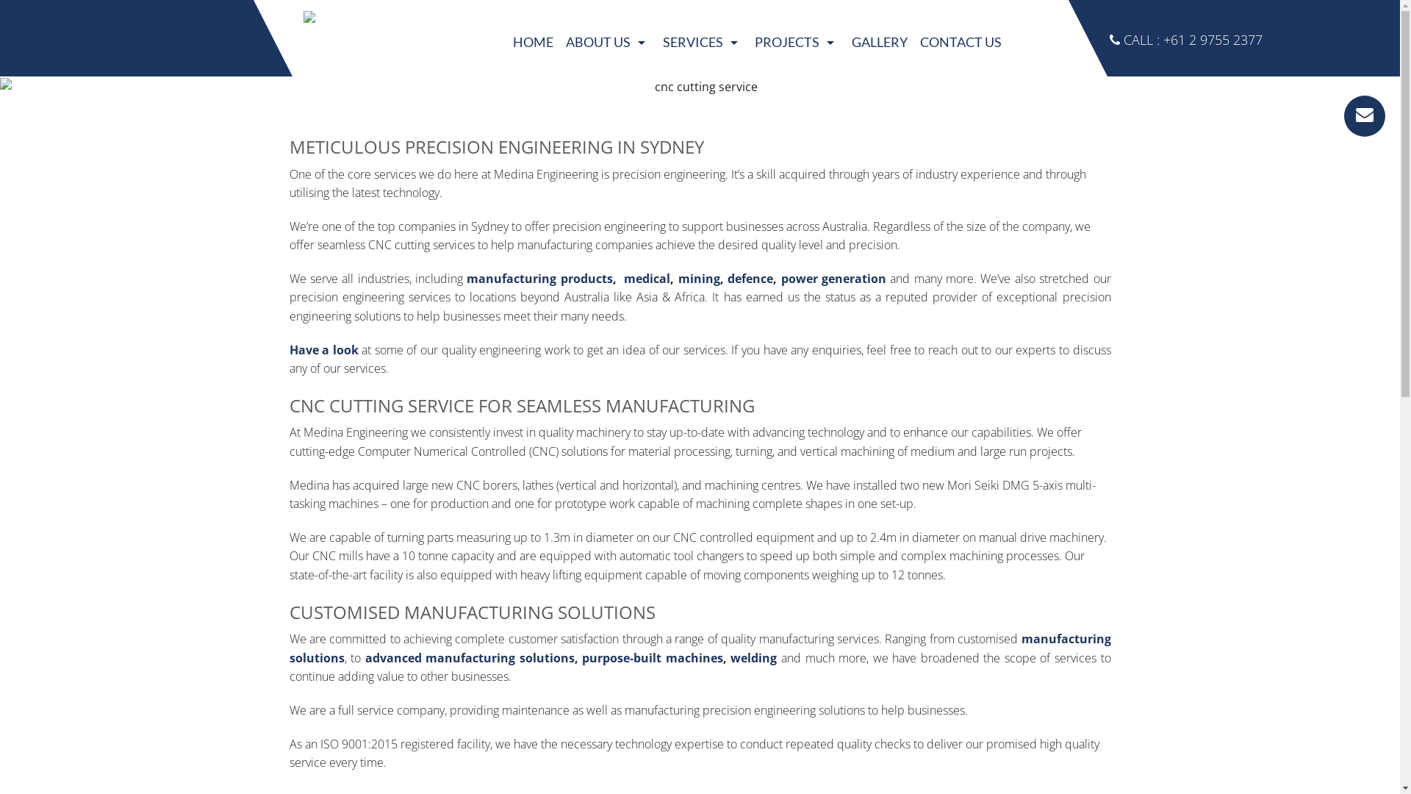 This screenshot has height=794, width=1411. What do you see at coordinates (539, 279) in the screenshot?
I see `manufacturing products` at bounding box center [539, 279].